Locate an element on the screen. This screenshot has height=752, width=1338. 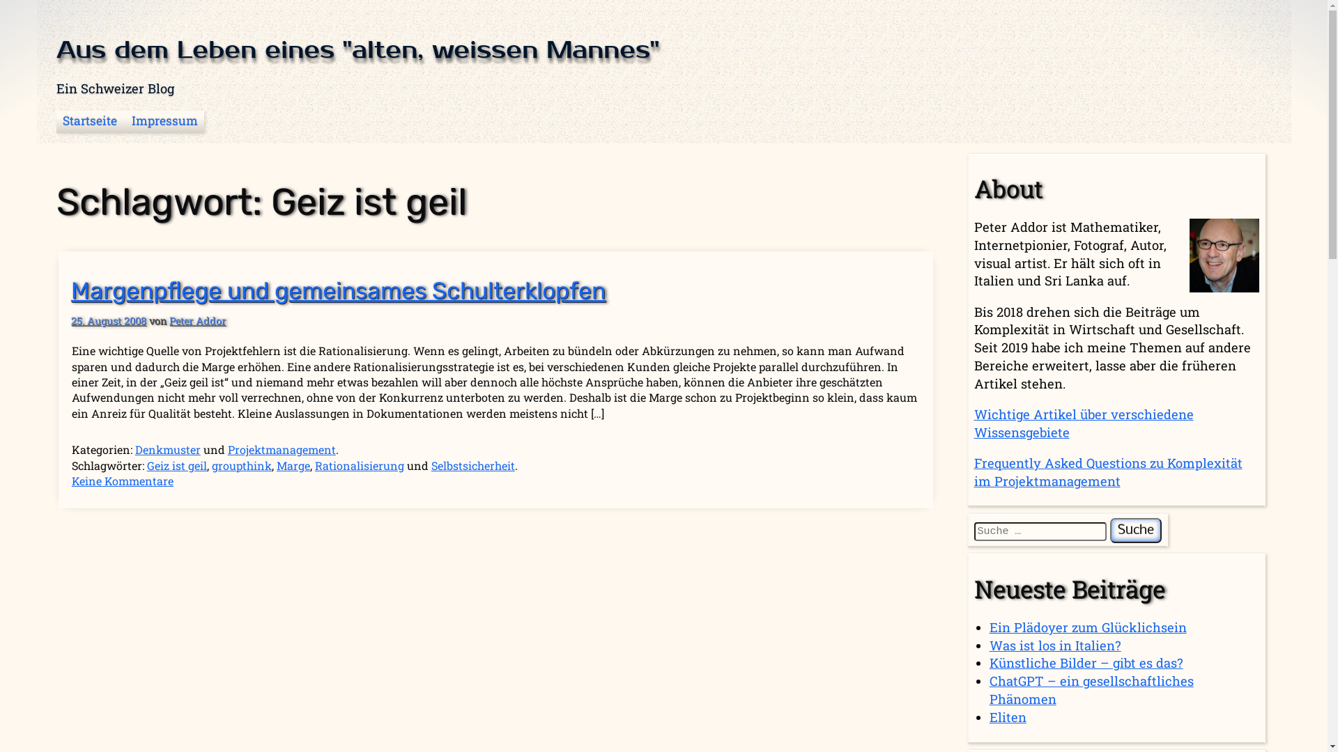
Selbstsicherheit is located at coordinates (473, 465).